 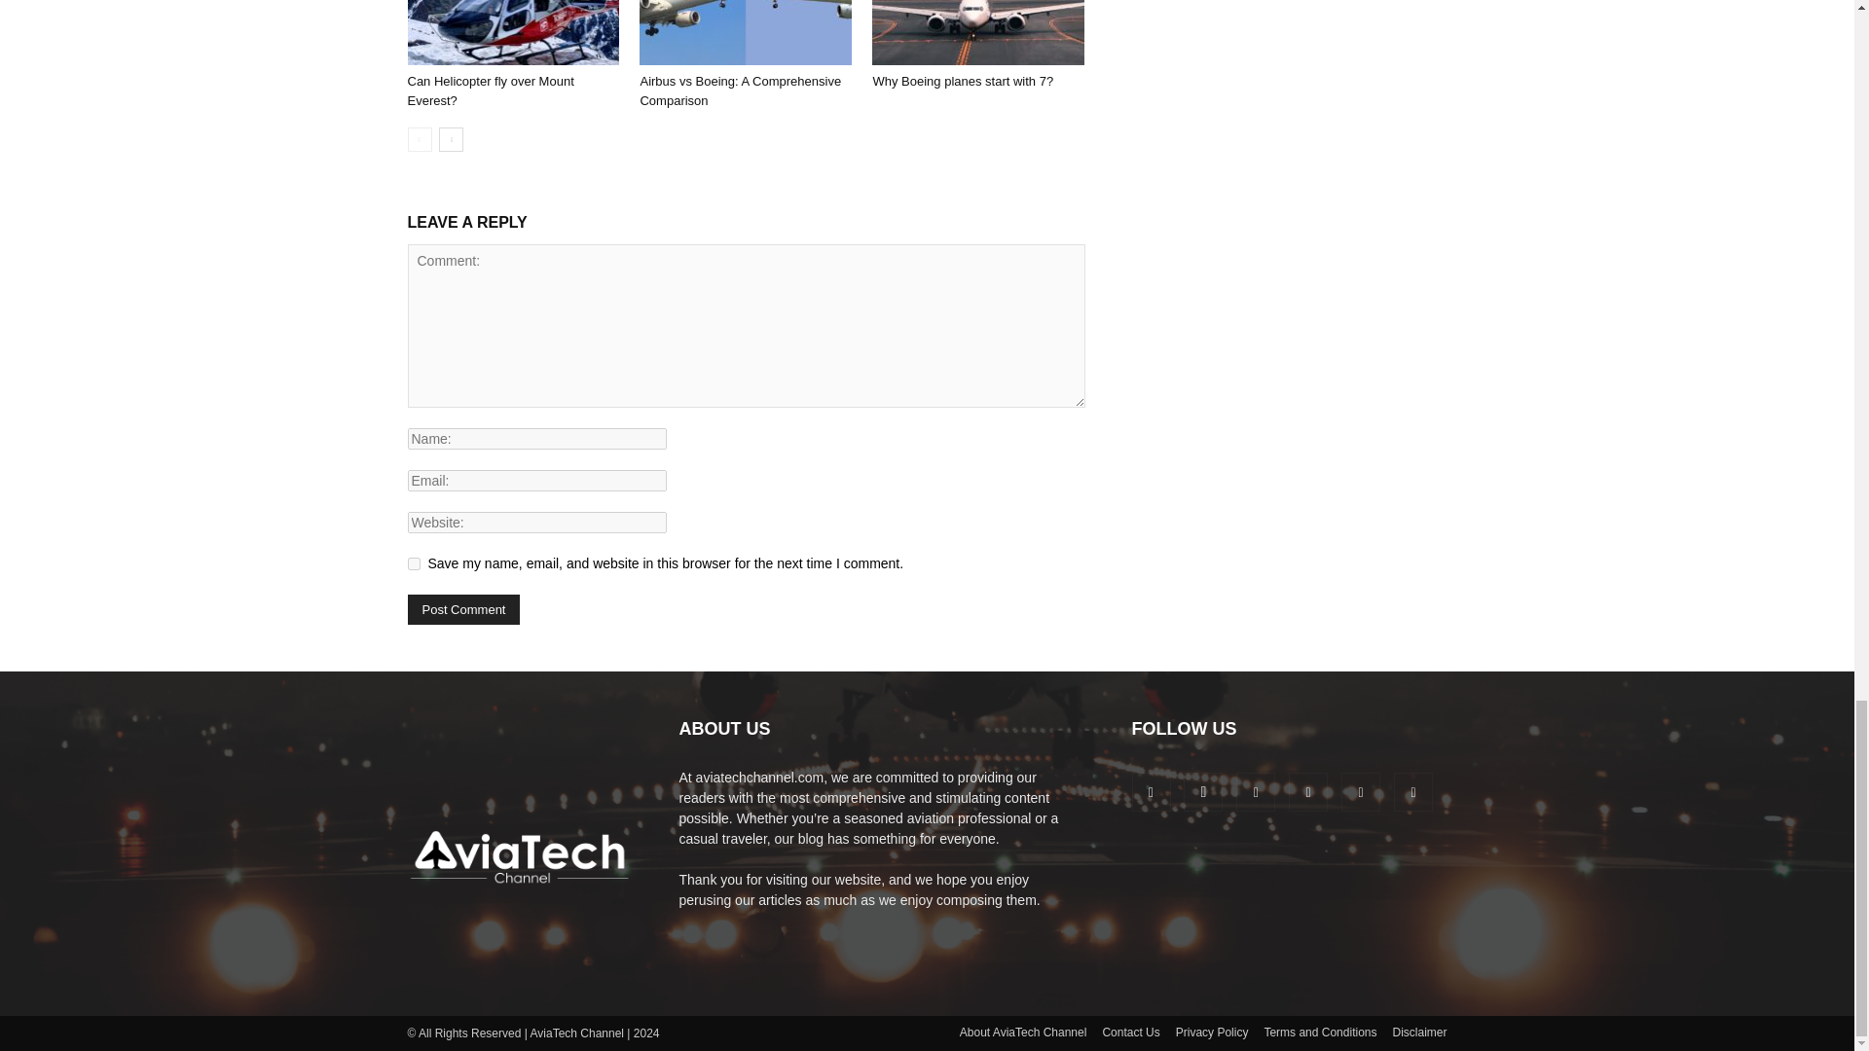 What do you see at coordinates (463, 609) in the screenshot?
I see `Post Comment` at bounding box center [463, 609].